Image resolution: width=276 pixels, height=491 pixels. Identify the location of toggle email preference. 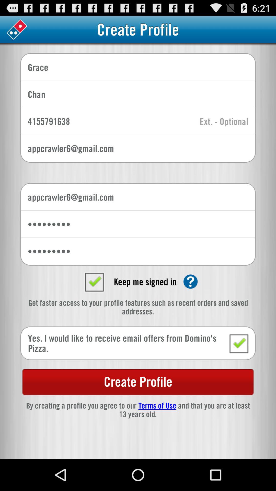
(239, 343).